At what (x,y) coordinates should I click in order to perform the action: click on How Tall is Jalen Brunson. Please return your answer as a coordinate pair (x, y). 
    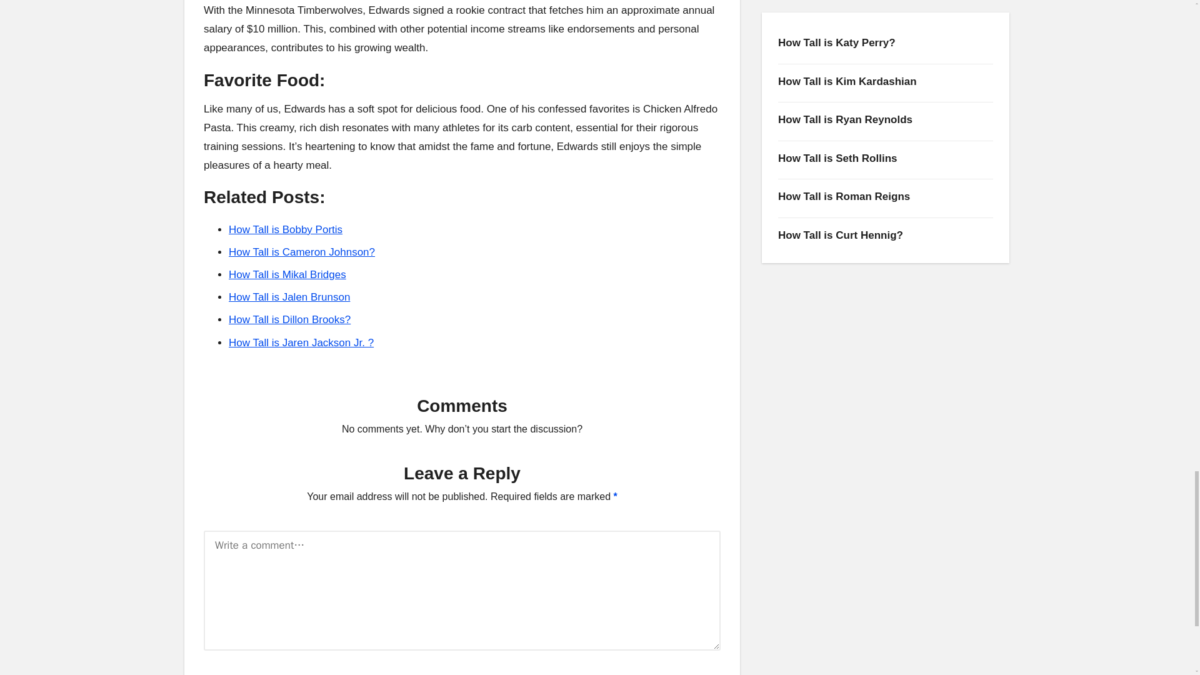
    Looking at the image, I should click on (289, 296).